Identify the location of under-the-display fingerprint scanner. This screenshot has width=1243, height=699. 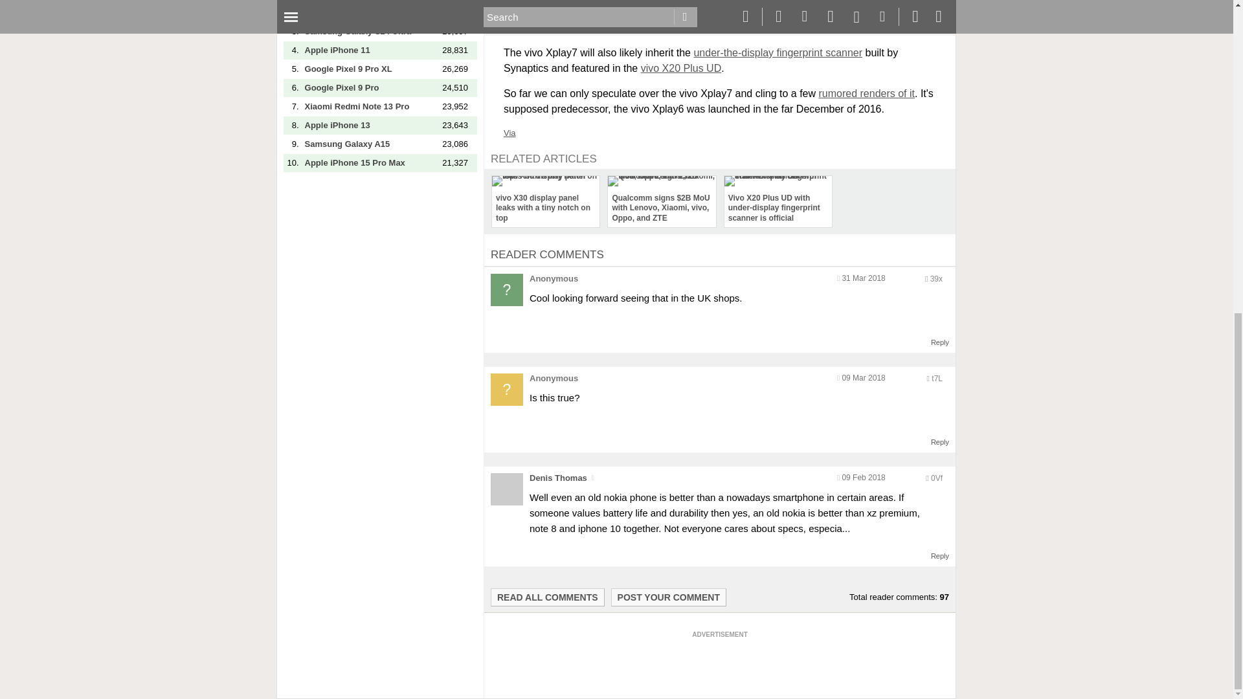
(778, 52).